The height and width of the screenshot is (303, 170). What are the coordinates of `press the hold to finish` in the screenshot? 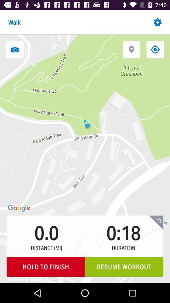 It's located at (46, 267).